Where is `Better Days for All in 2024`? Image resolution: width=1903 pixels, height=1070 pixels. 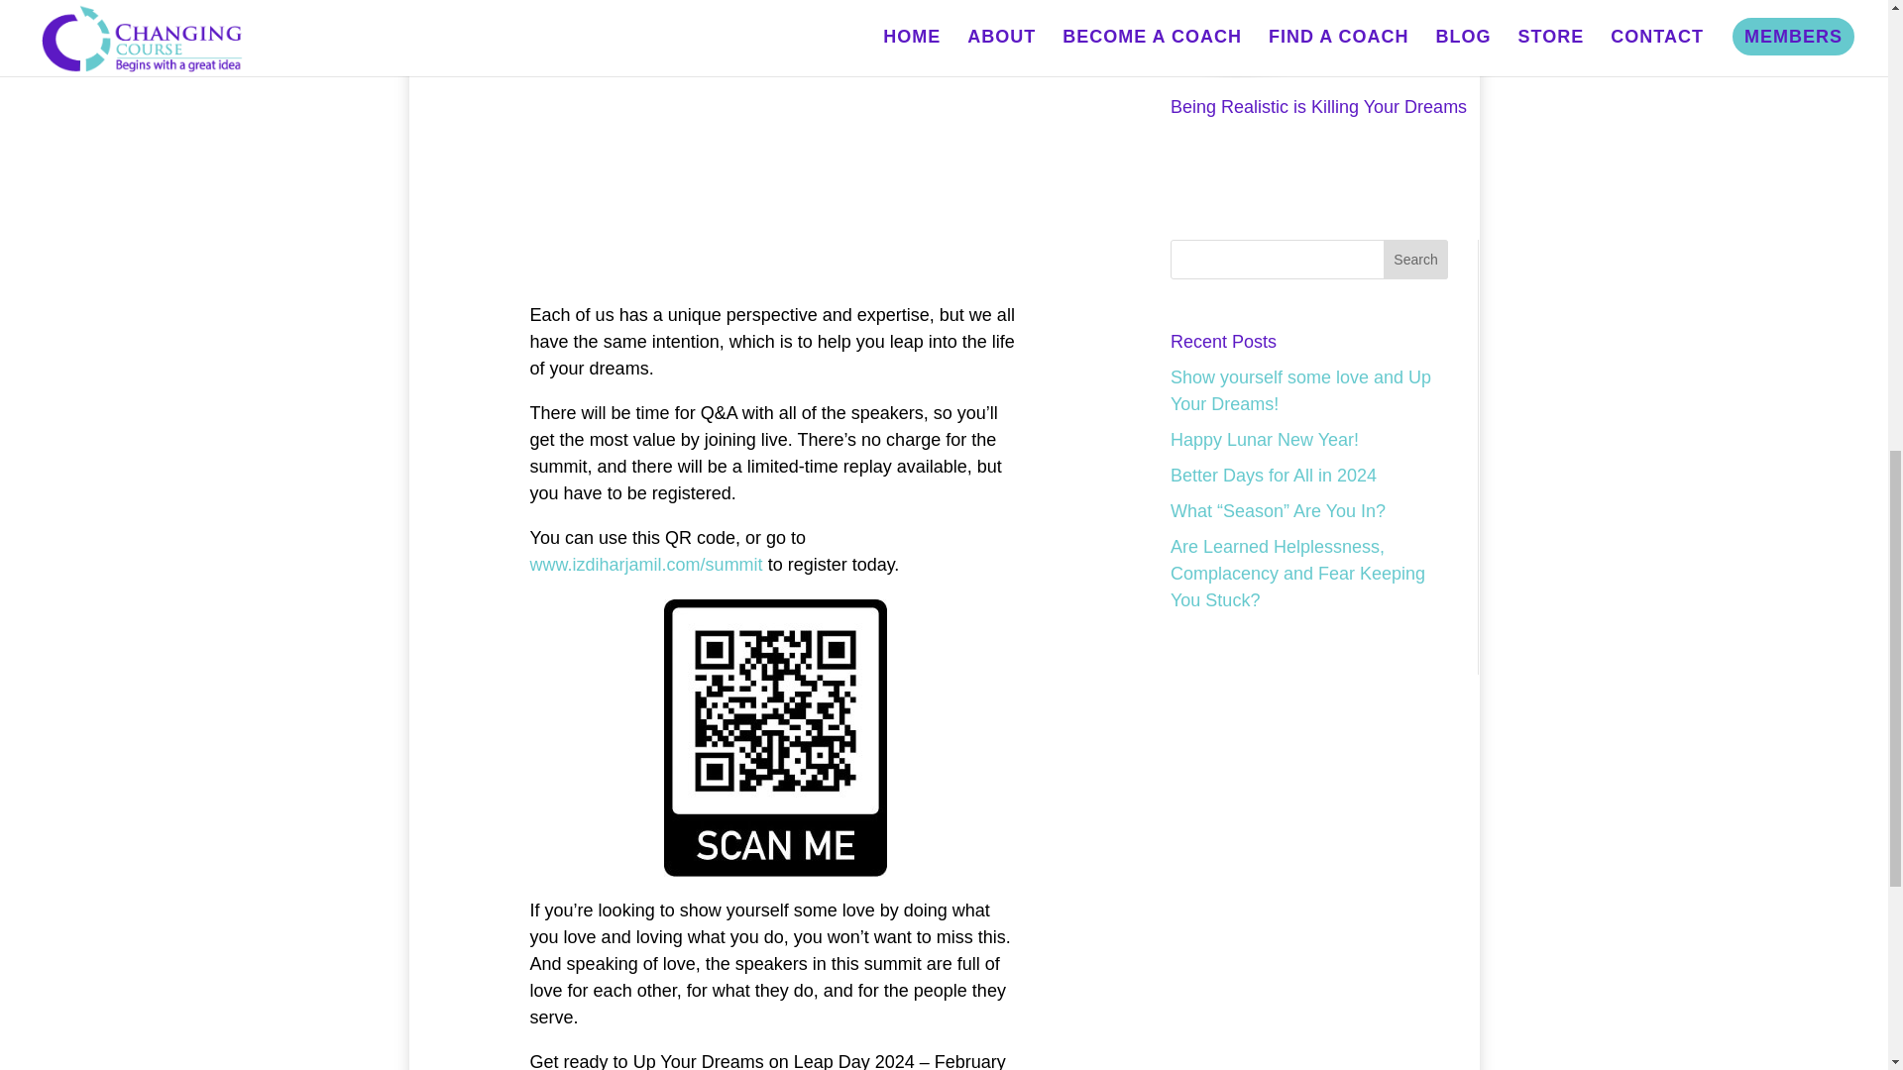
Better Days for All in 2024 is located at coordinates (1273, 476).